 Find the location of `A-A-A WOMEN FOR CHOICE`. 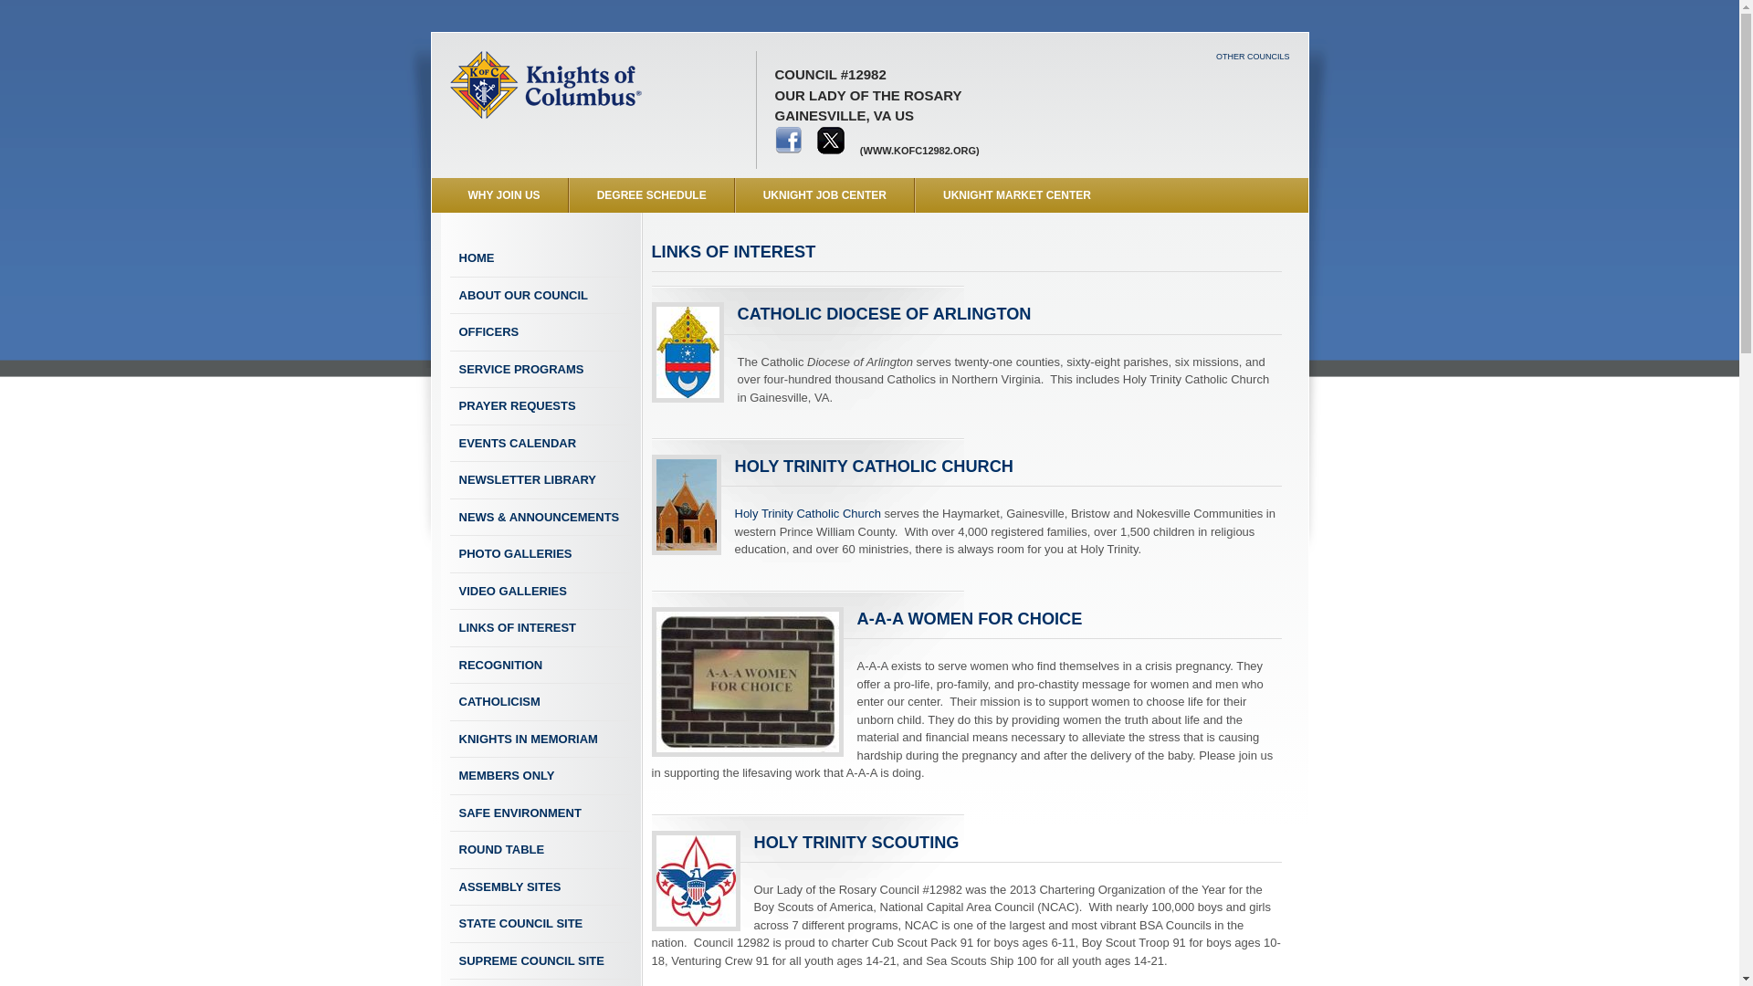

A-A-A WOMEN FOR CHOICE is located at coordinates (966, 623).